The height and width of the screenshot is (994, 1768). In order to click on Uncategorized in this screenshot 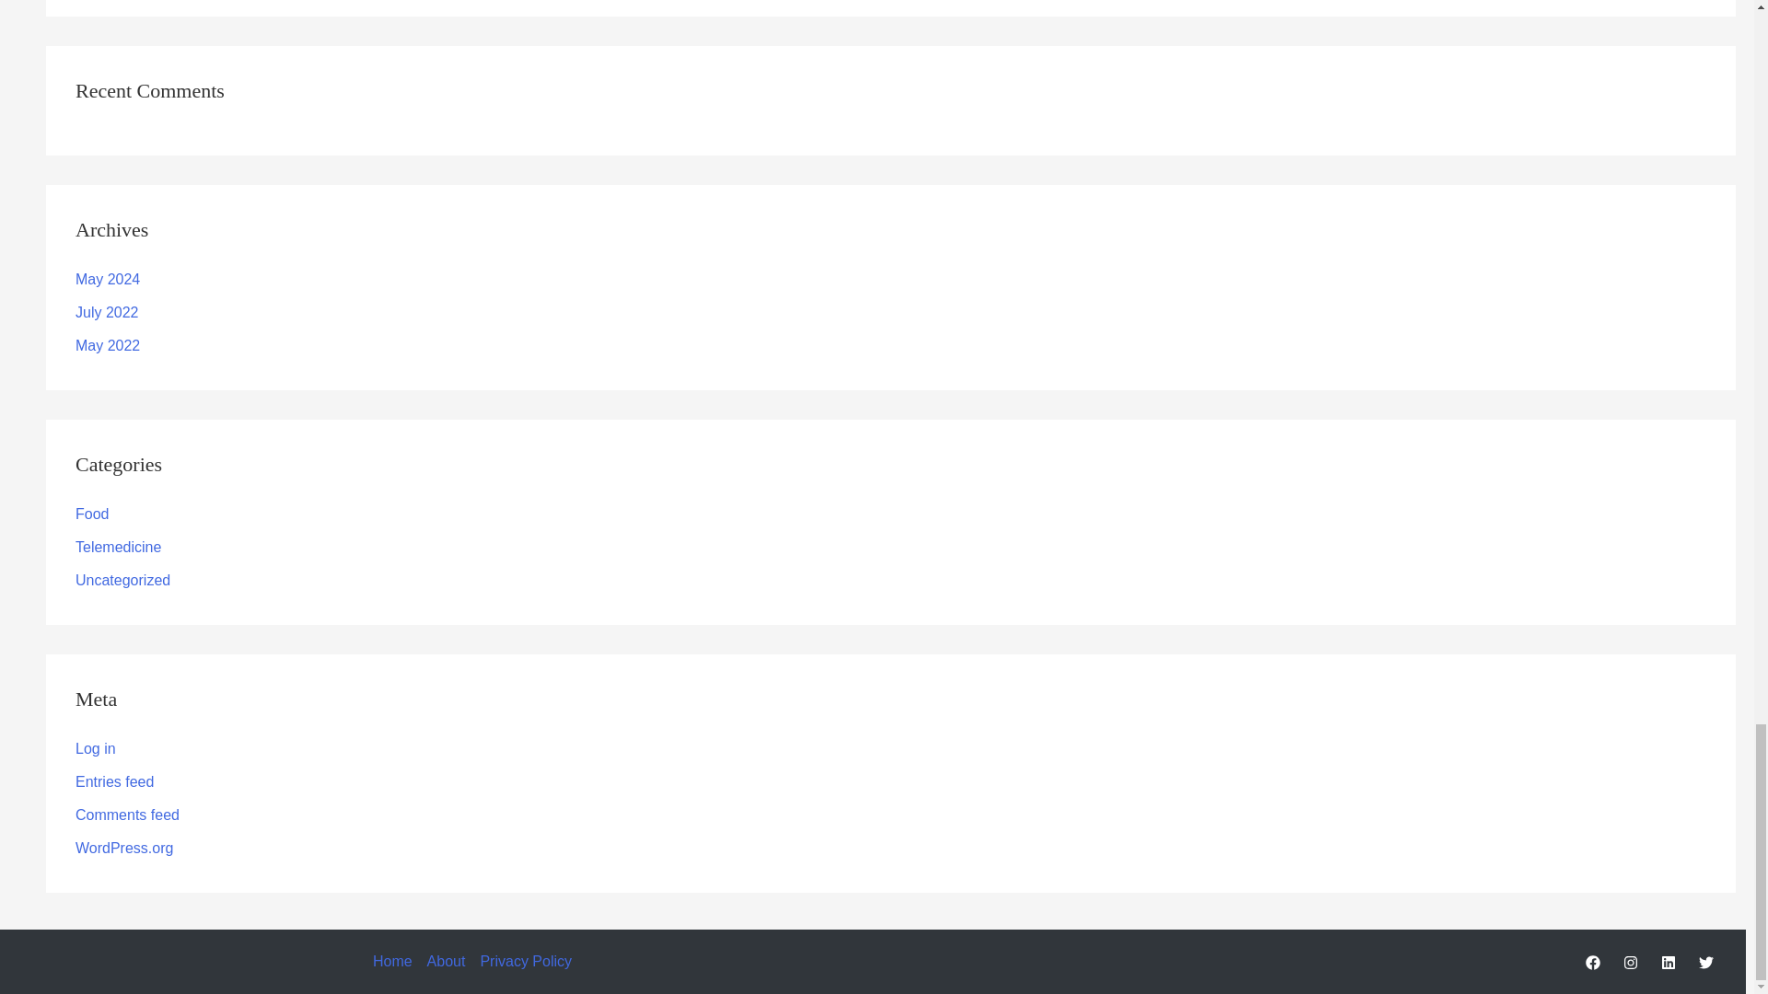, I will do `click(122, 580)`.